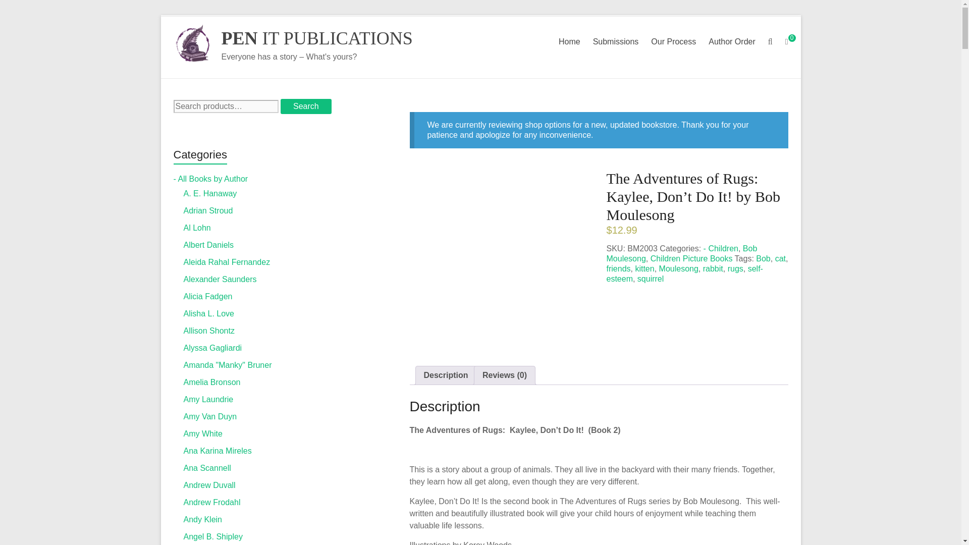 This screenshot has height=545, width=969. I want to click on Moulesong, so click(678, 268).